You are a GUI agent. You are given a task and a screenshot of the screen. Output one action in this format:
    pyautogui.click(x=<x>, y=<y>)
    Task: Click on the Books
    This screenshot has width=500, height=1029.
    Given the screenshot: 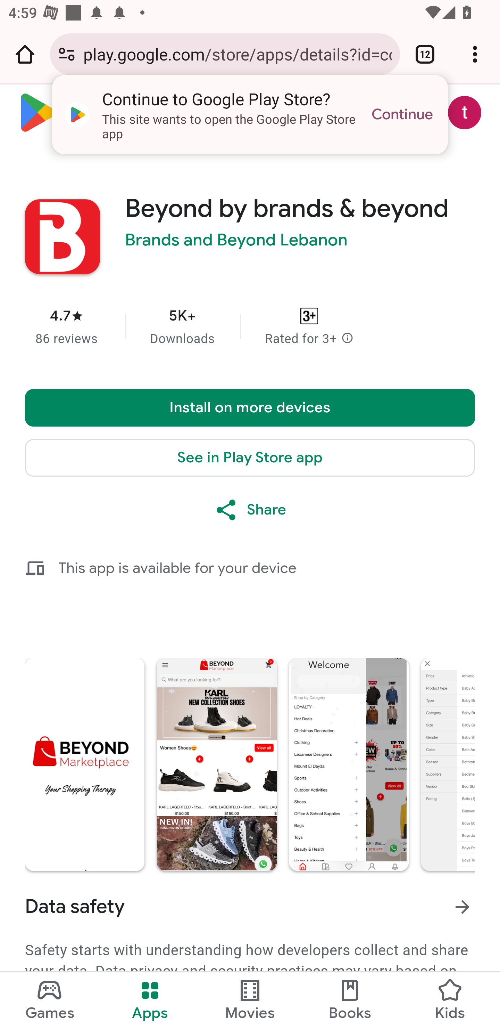 What is the action you would take?
    pyautogui.click(x=350, y=1000)
    